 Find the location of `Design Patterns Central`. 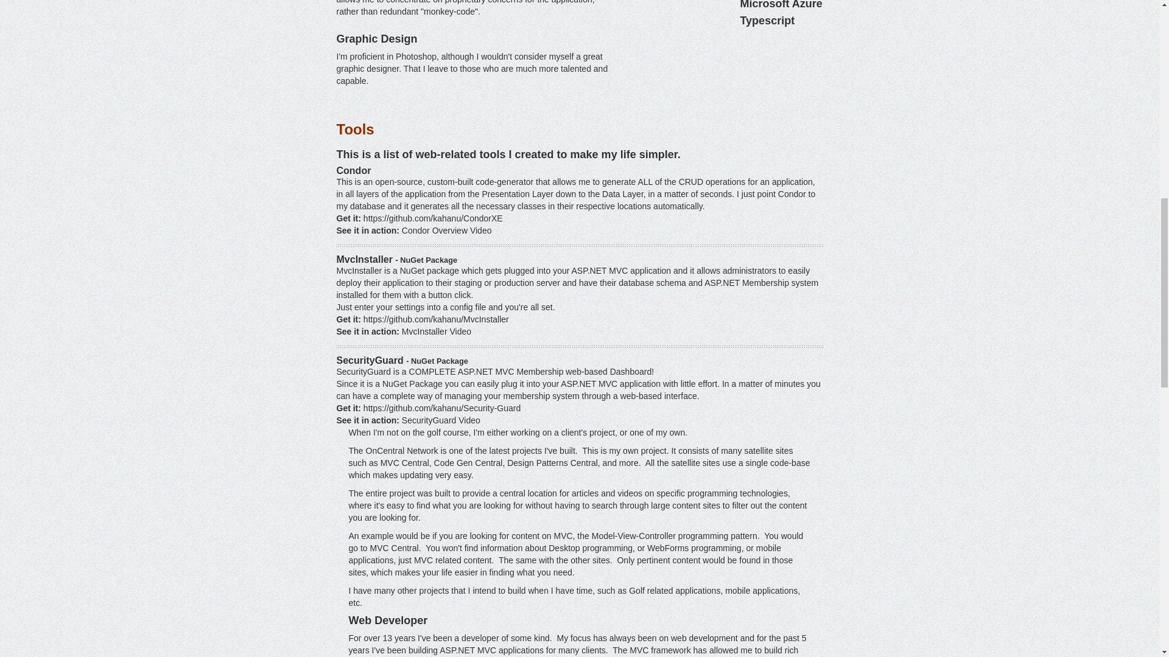

Design Patterns Central is located at coordinates (552, 462).